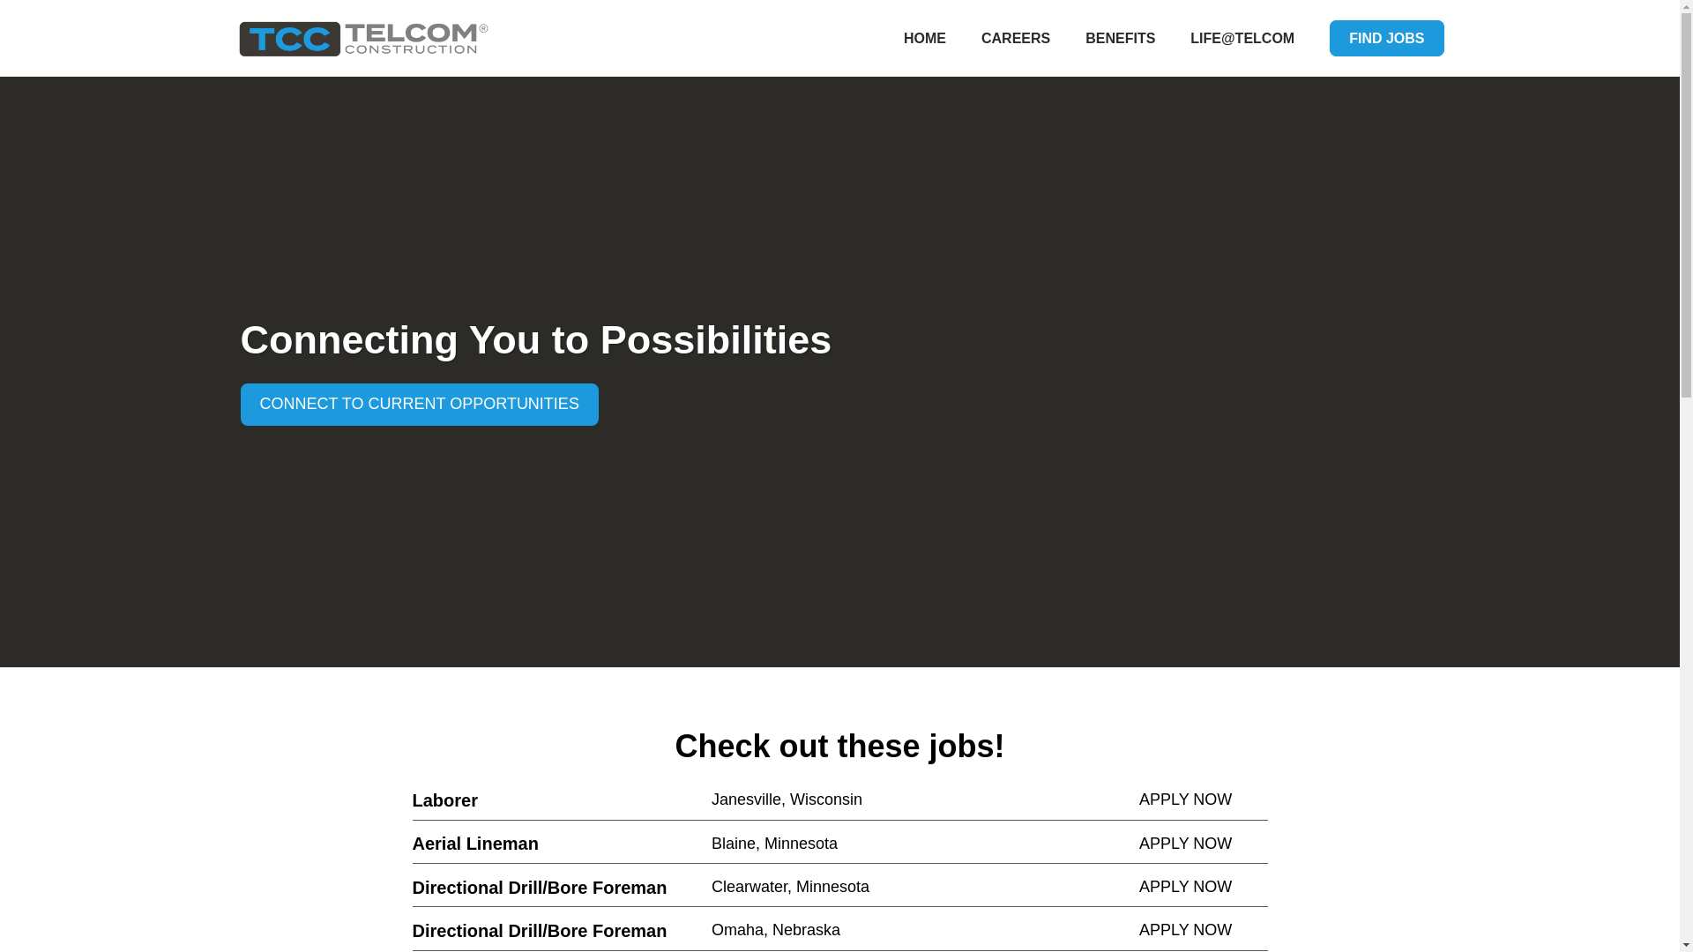 This screenshot has height=952, width=1693. I want to click on CONNECT TO CURRENT OPPORTUNITIES, so click(418, 404).